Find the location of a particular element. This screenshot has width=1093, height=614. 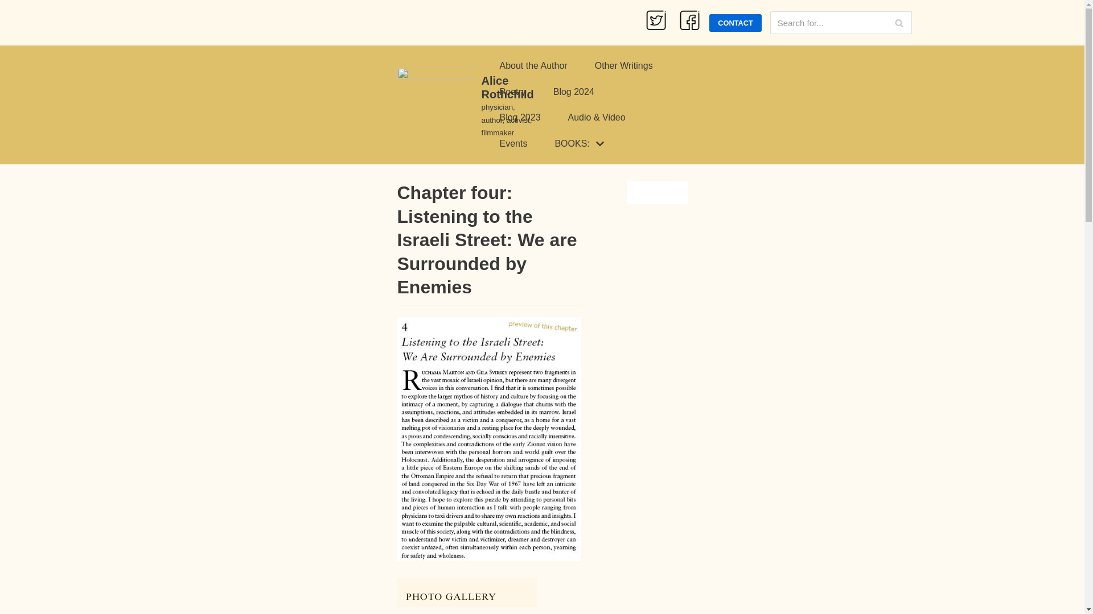

Other Writings is located at coordinates (512, 92).